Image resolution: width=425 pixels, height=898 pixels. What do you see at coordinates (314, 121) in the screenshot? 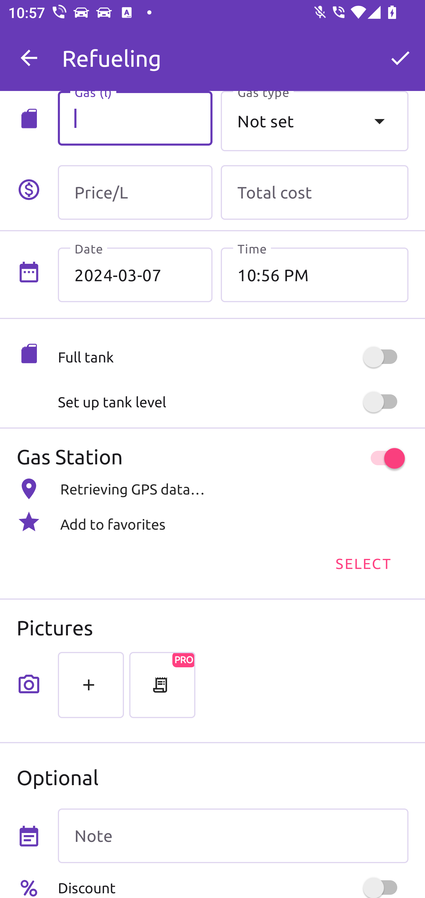
I see `Not set` at bounding box center [314, 121].